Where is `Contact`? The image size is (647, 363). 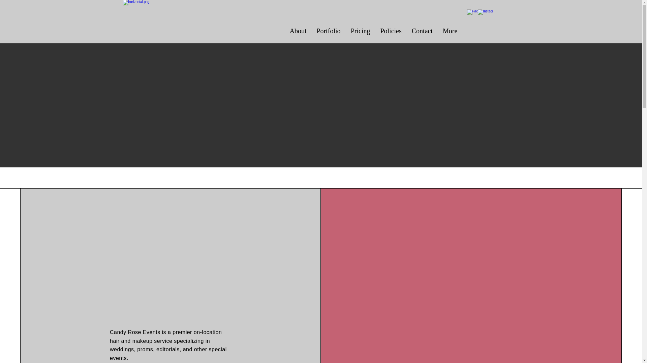
Contact is located at coordinates (422, 32).